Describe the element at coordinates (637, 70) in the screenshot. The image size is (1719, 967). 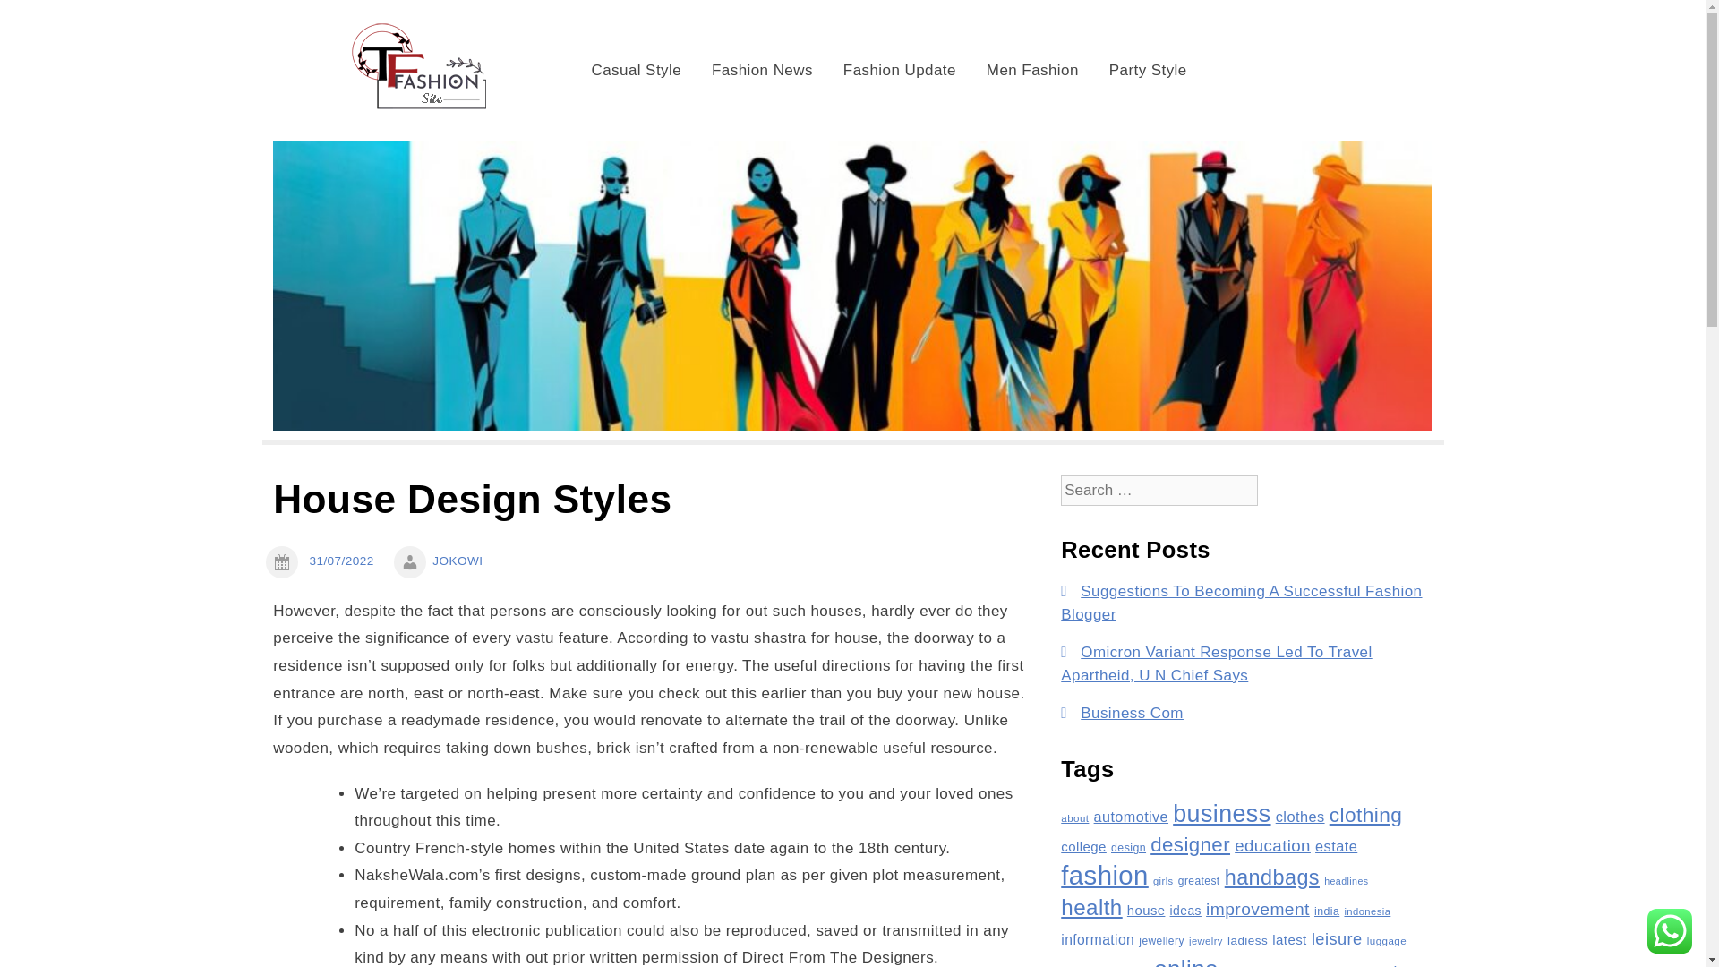
I see `Casual Style` at that location.